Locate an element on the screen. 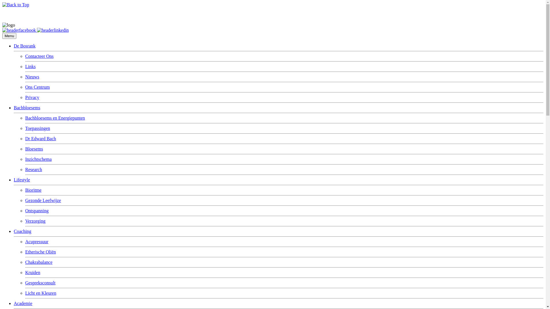  Gespreksconsult is located at coordinates (40, 283).